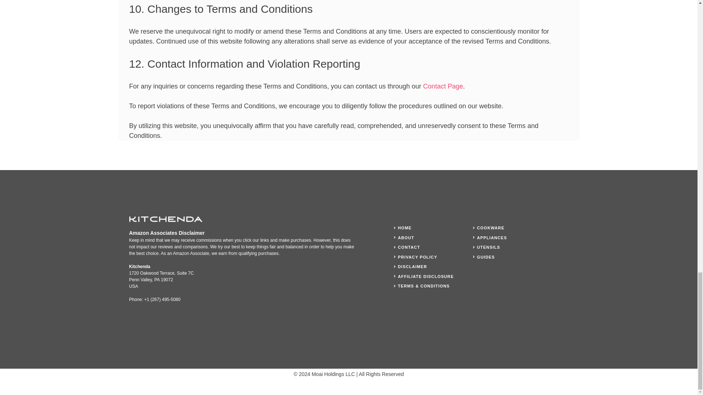 The height and width of the screenshot is (395, 703). I want to click on GUIDES, so click(486, 257).